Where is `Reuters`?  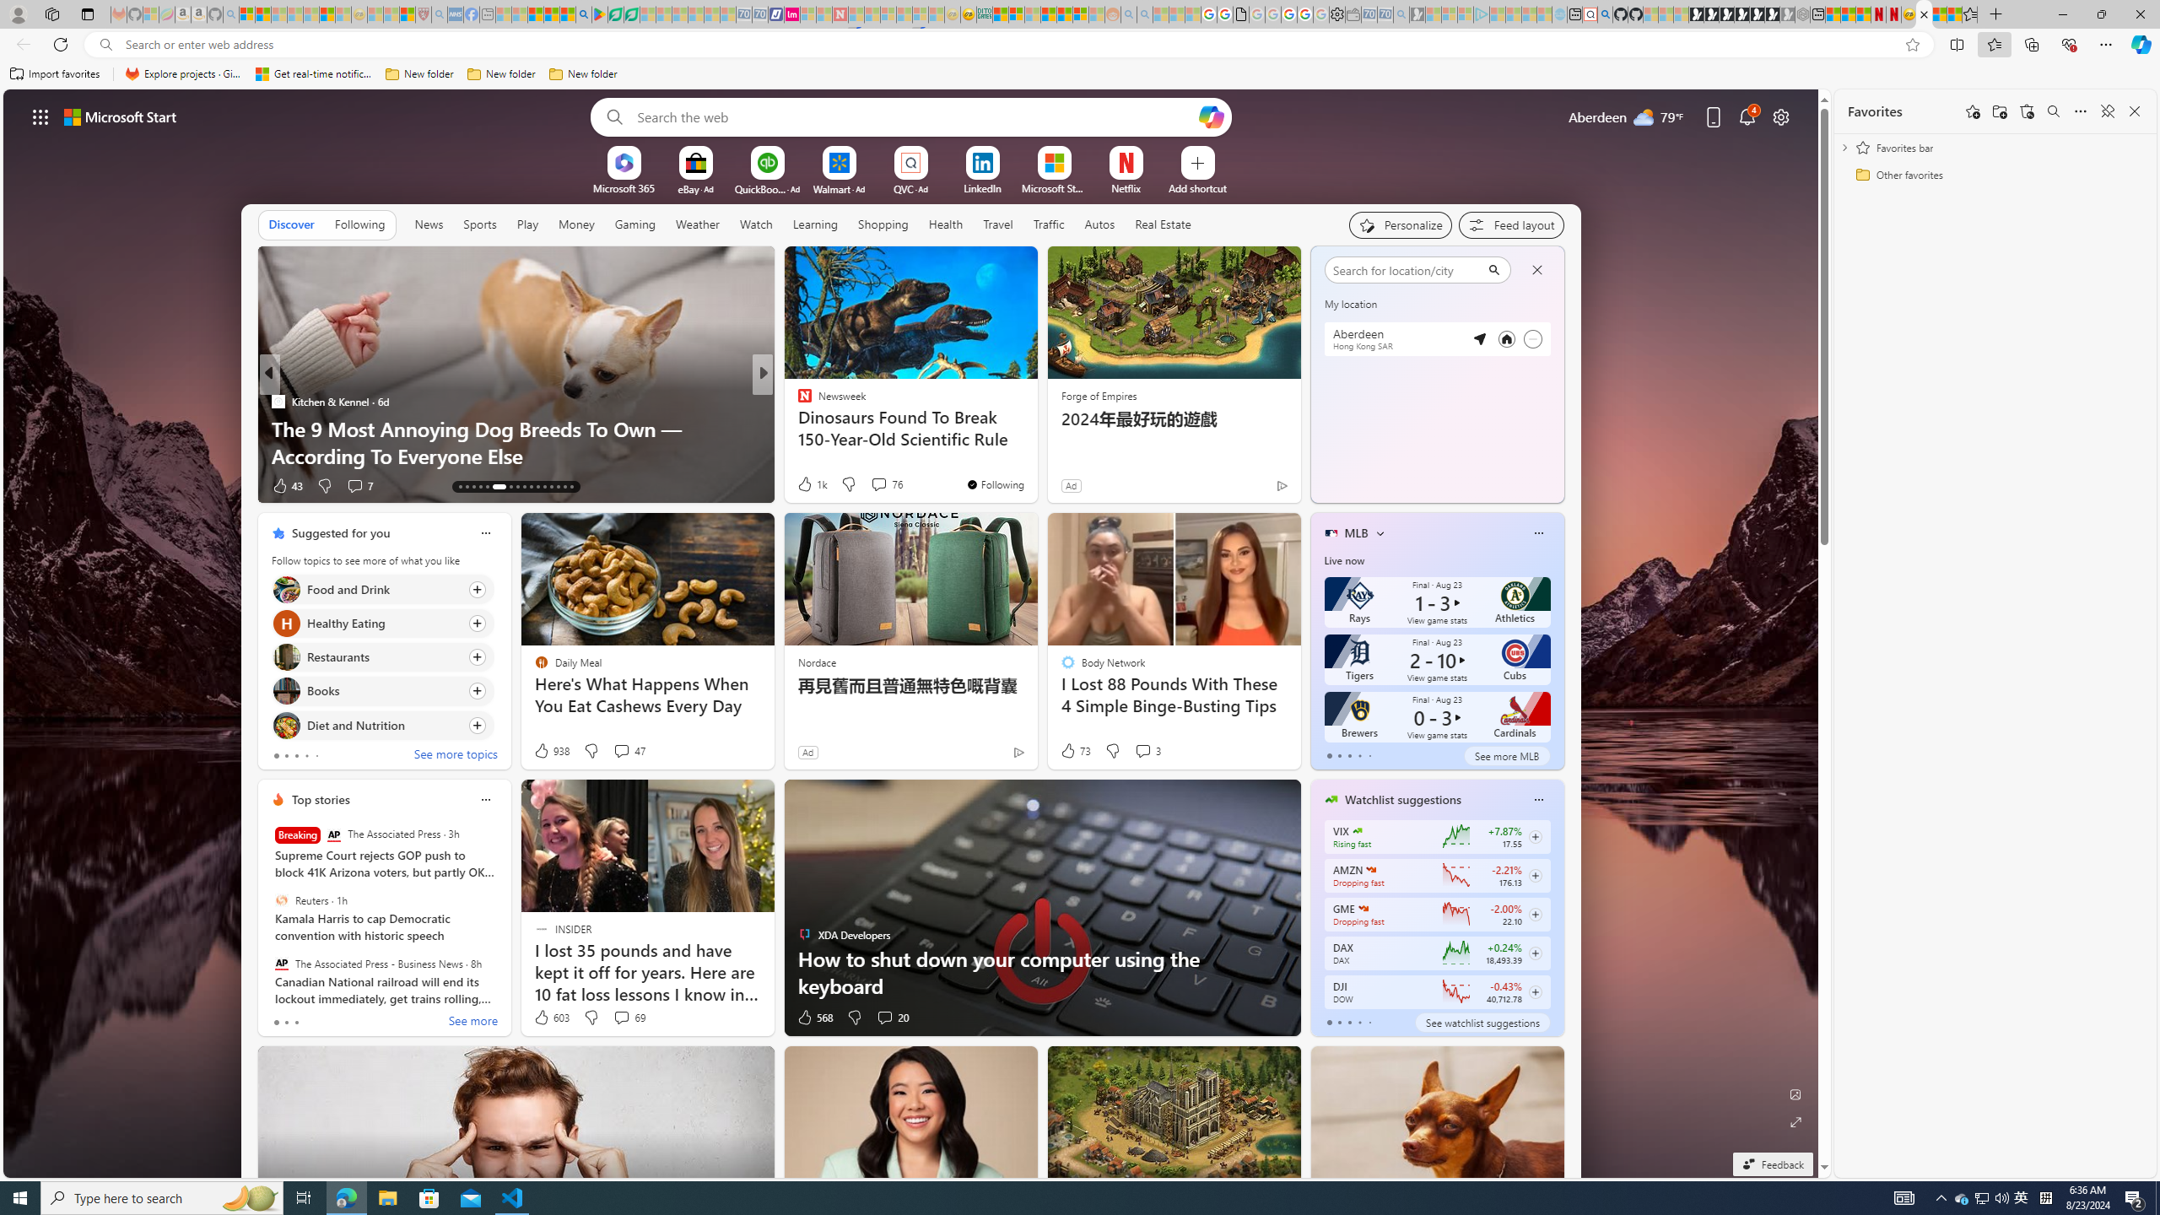
Reuters is located at coordinates (282, 899).